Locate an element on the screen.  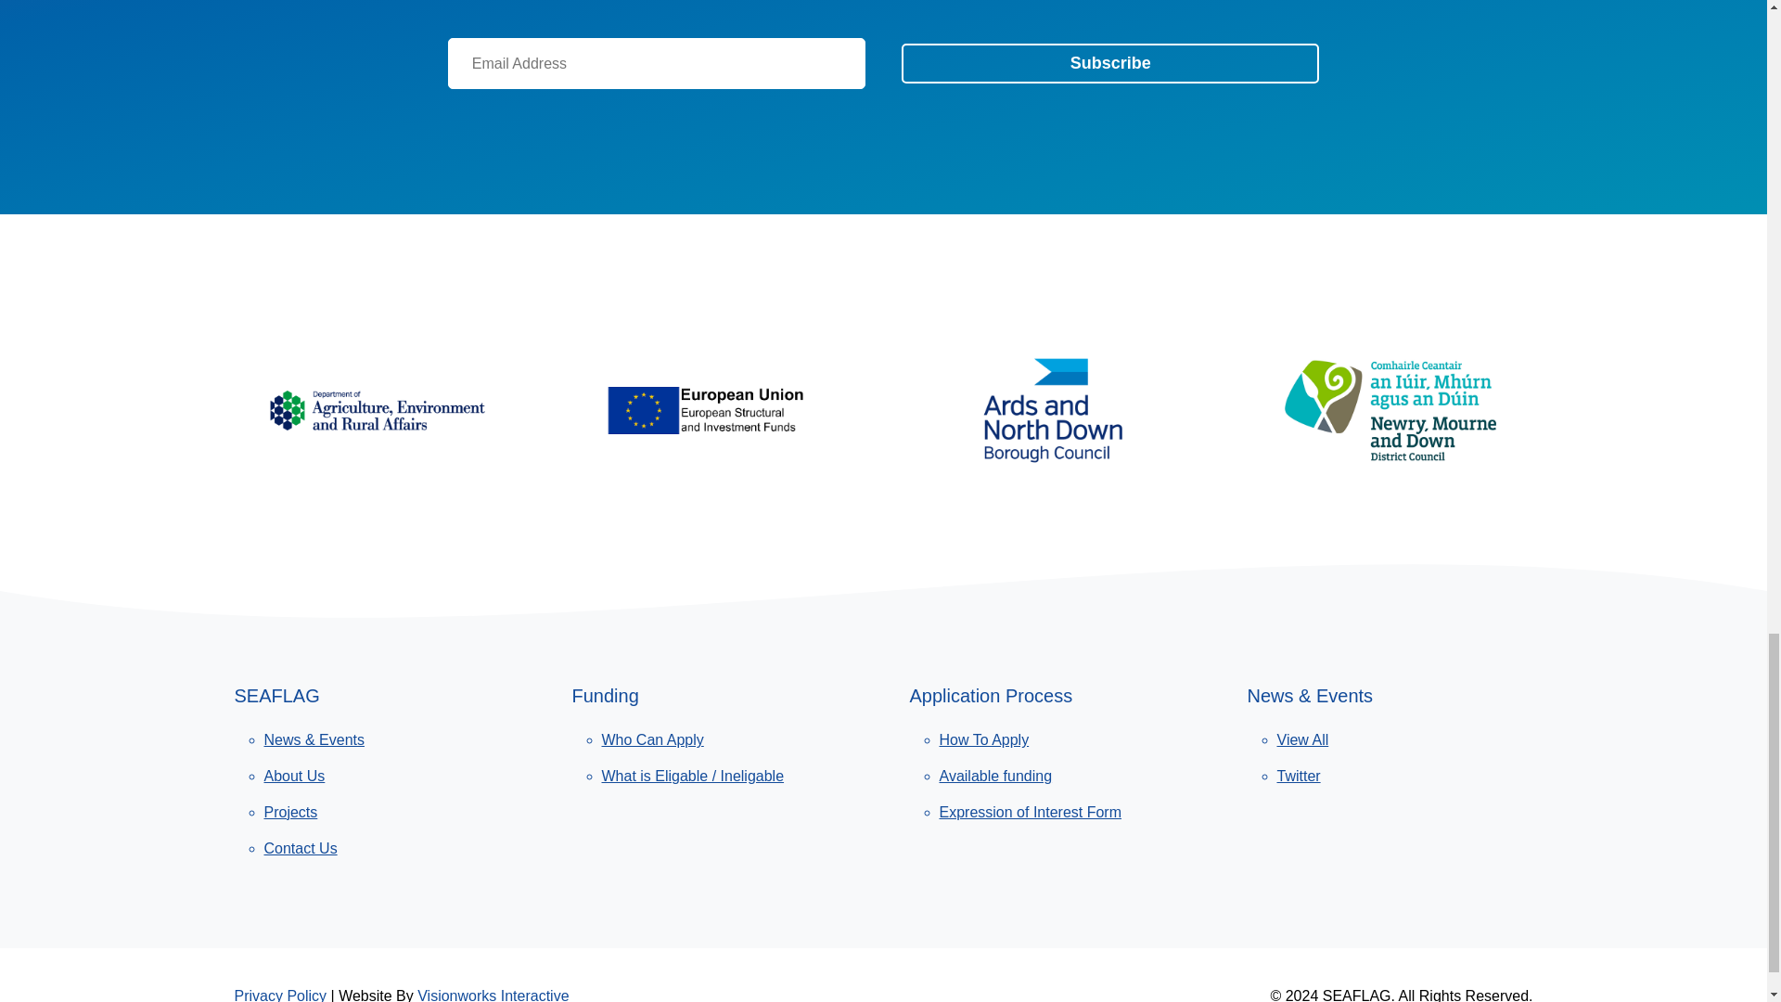
Projects is located at coordinates (384, 813).